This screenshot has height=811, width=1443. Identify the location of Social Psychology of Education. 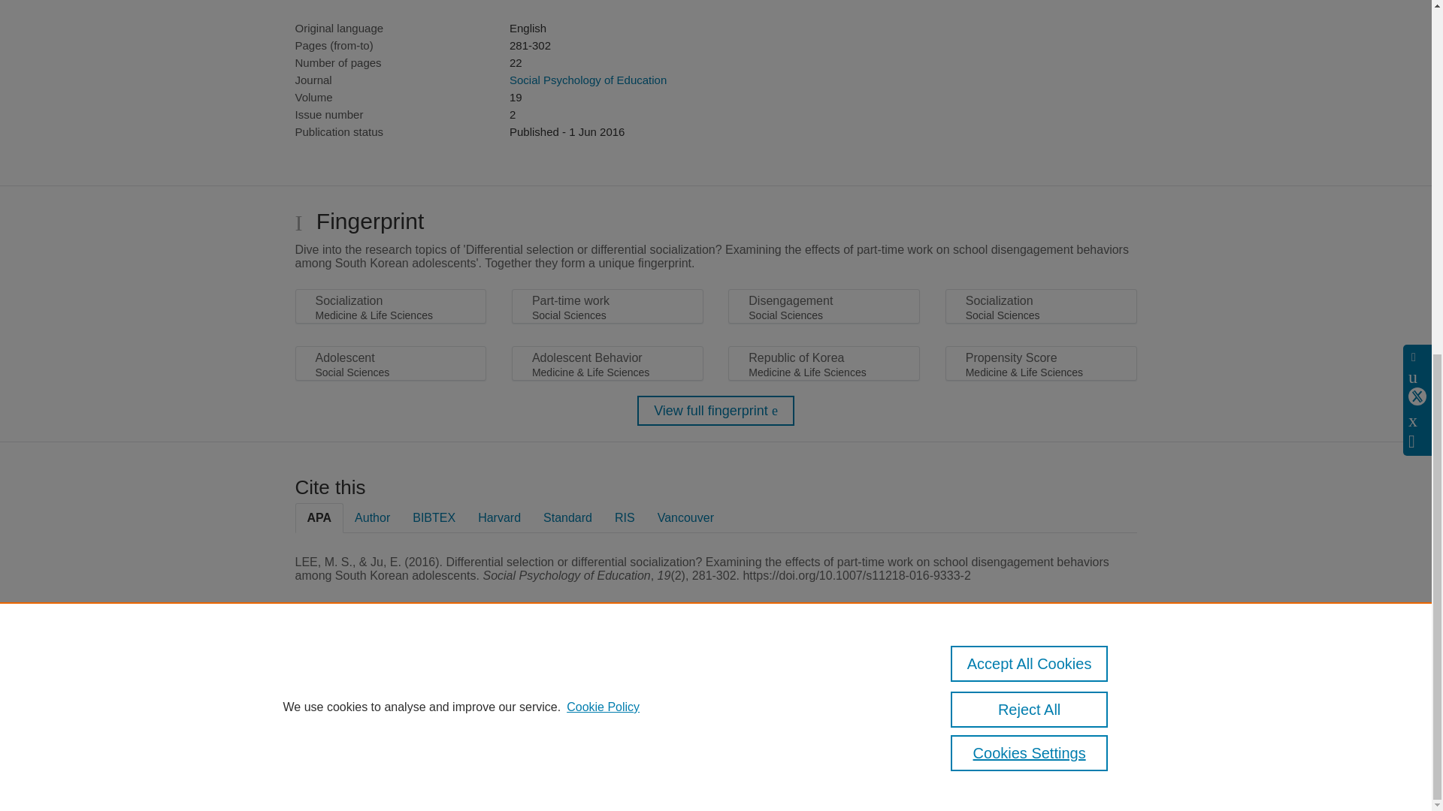
(588, 80).